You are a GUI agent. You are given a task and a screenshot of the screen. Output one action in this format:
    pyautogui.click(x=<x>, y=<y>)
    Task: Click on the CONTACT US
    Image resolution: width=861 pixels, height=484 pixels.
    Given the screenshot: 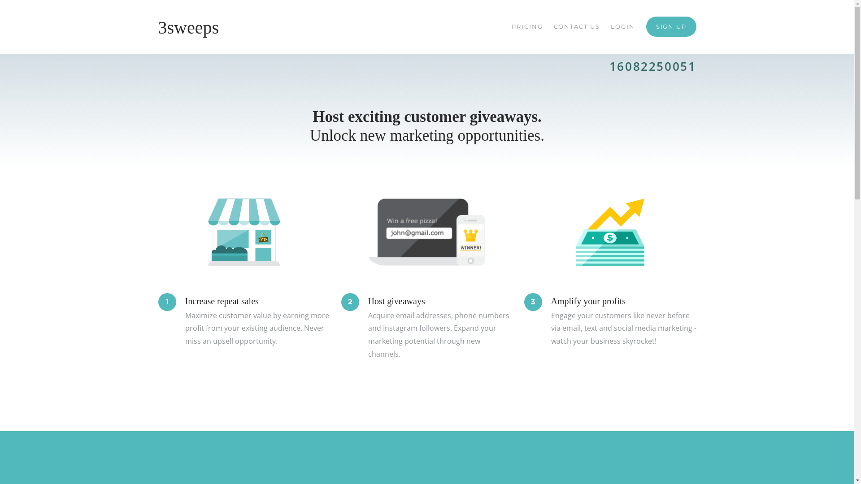 What is the action you would take?
    pyautogui.click(x=577, y=27)
    